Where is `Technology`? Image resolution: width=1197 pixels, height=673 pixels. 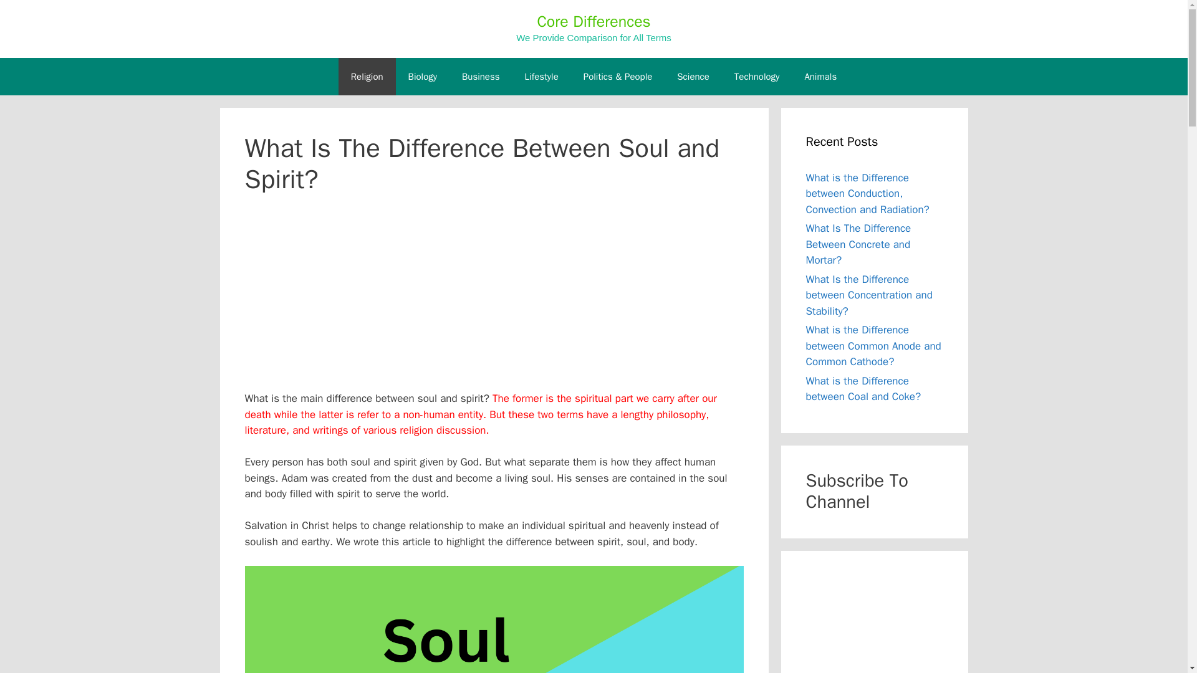 Technology is located at coordinates (757, 76).